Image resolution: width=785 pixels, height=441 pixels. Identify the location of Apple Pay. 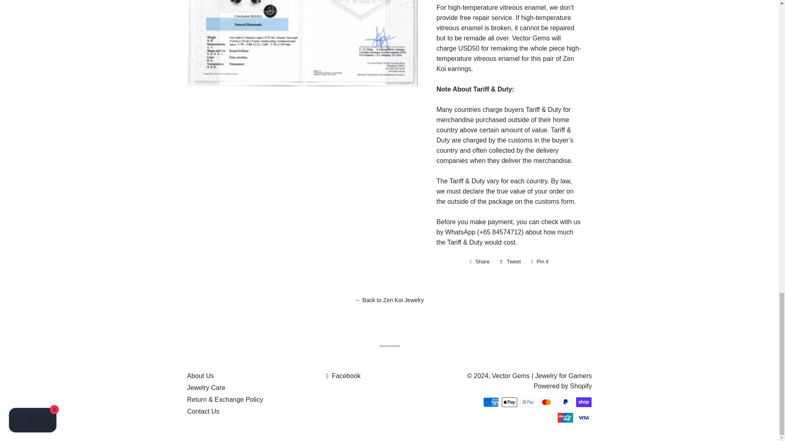
(509, 402).